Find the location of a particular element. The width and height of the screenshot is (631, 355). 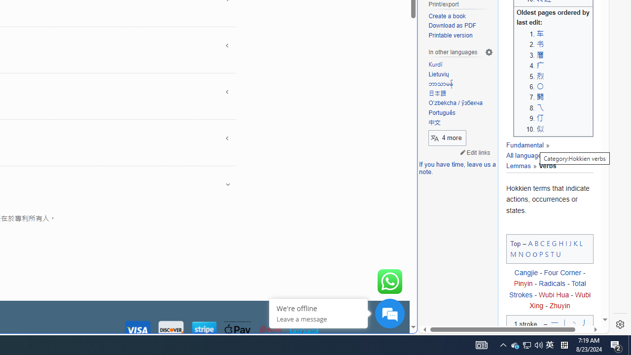

1 stroke is located at coordinates (526, 326).